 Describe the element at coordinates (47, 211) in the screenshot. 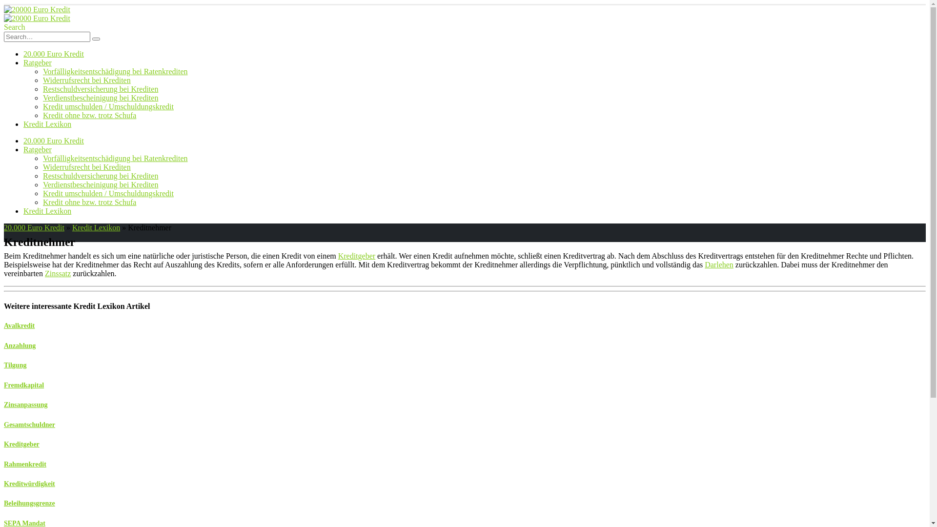

I see `Kredit Lexikon` at that location.